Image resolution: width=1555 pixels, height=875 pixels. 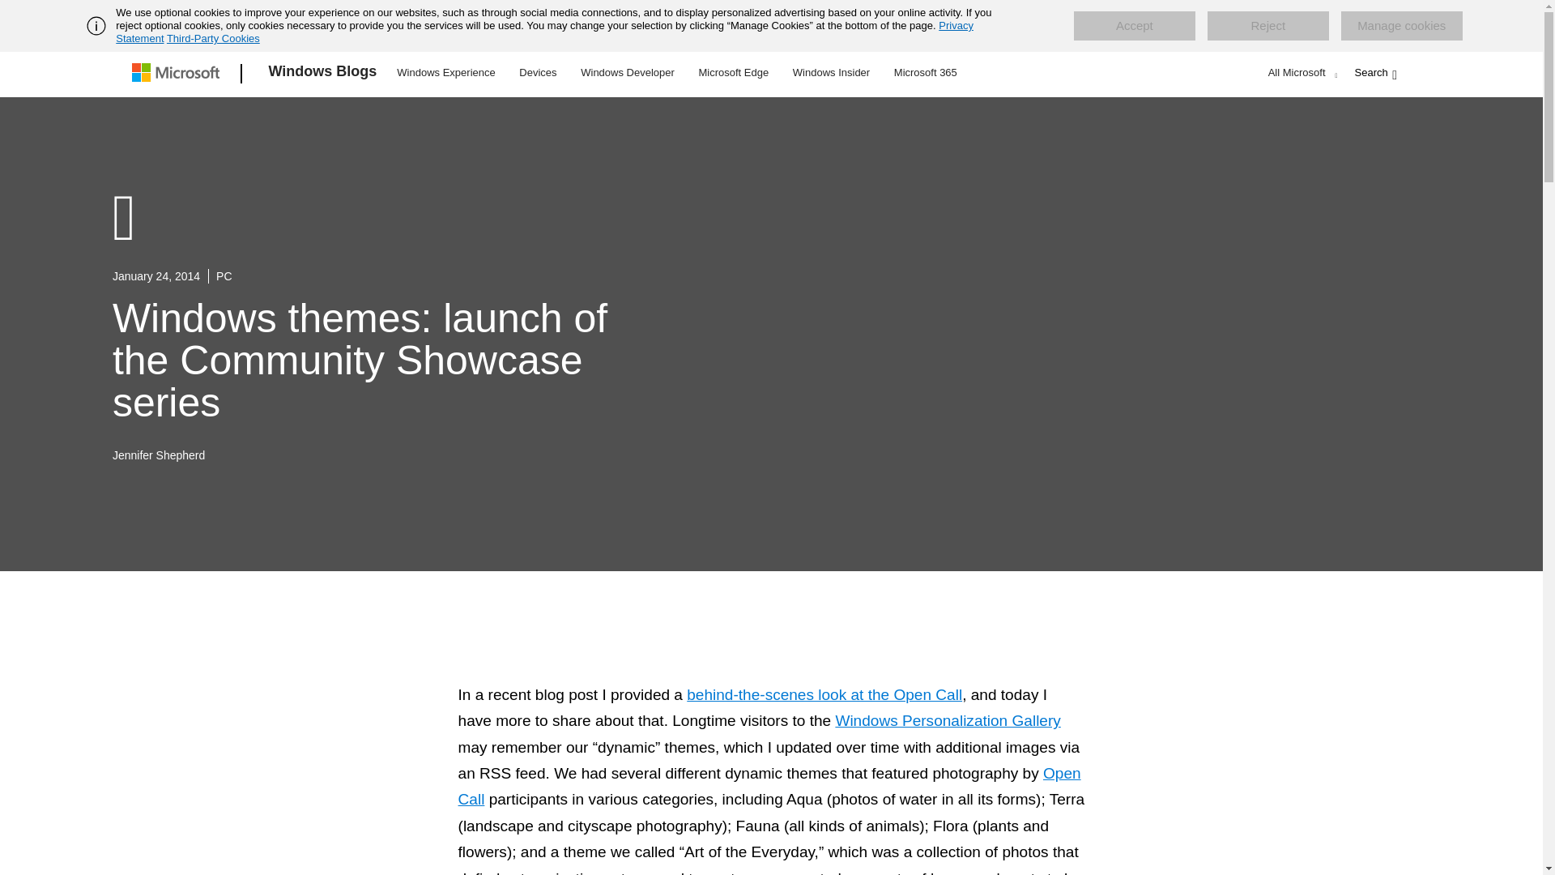 I want to click on Windows Developer, so click(x=628, y=71).